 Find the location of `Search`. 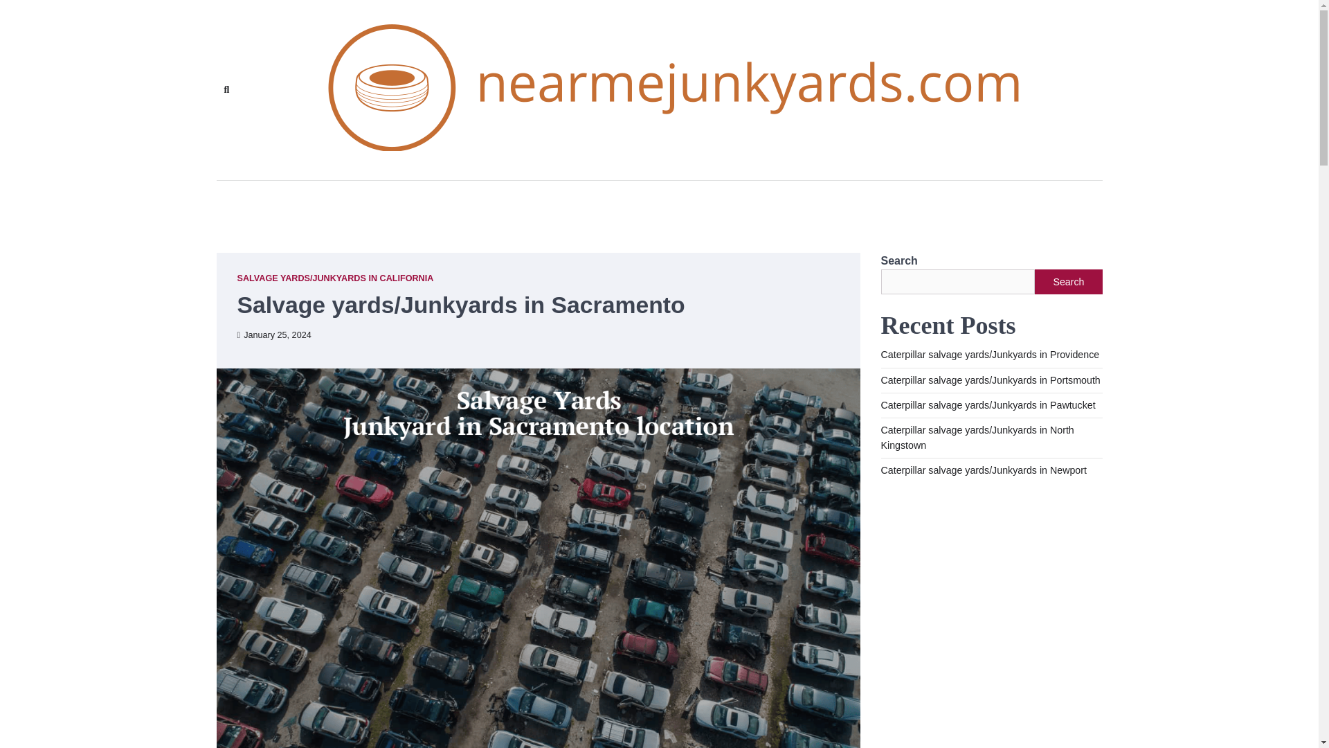

Search is located at coordinates (406, 122).